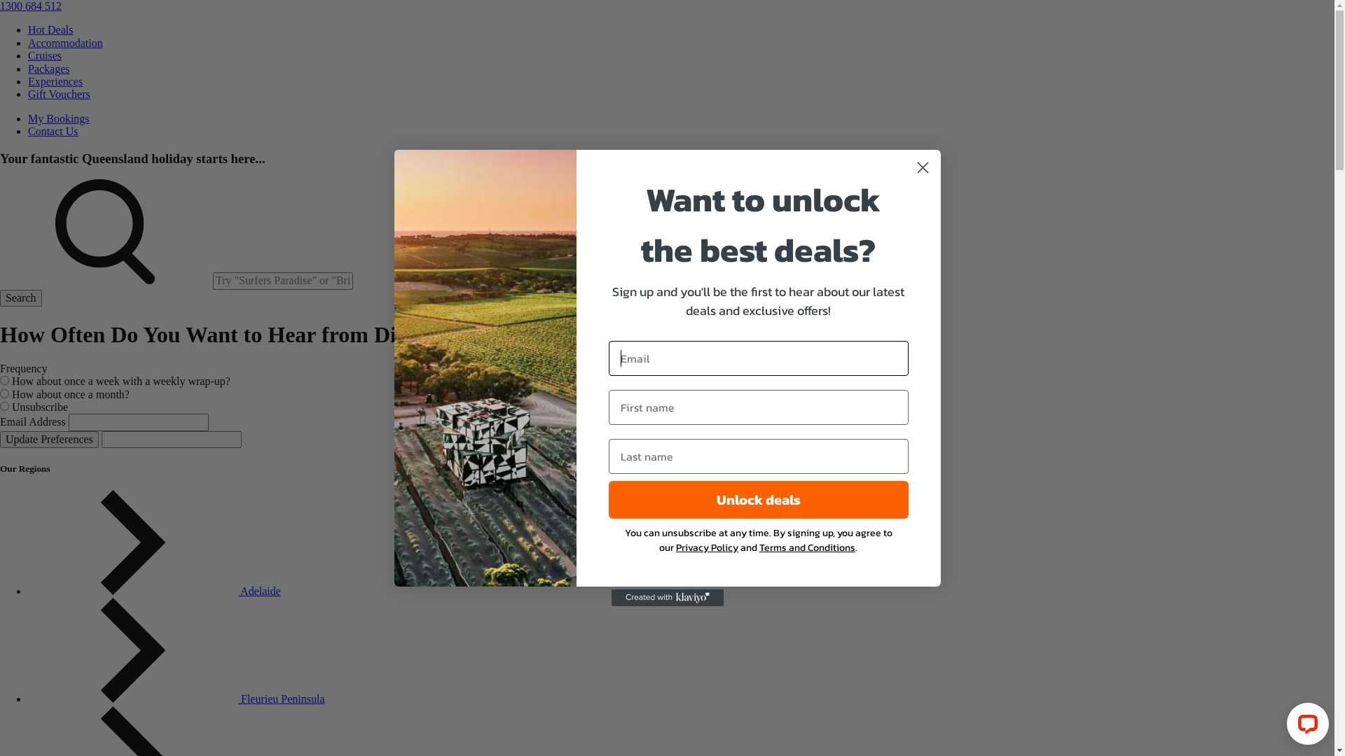 The width and height of the screenshot is (1345, 756). I want to click on Update Preferences, so click(49, 440).